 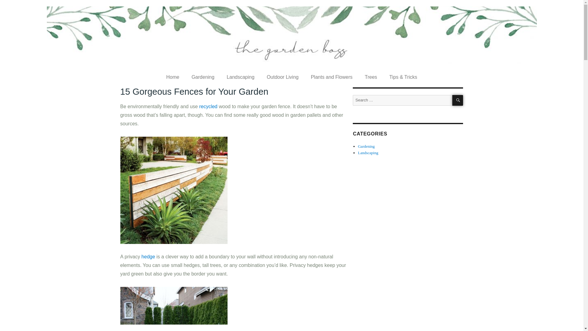 What do you see at coordinates (331, 77) in the screenshot?
I see `Plants and Flowers` at bounding box center [331, 77].